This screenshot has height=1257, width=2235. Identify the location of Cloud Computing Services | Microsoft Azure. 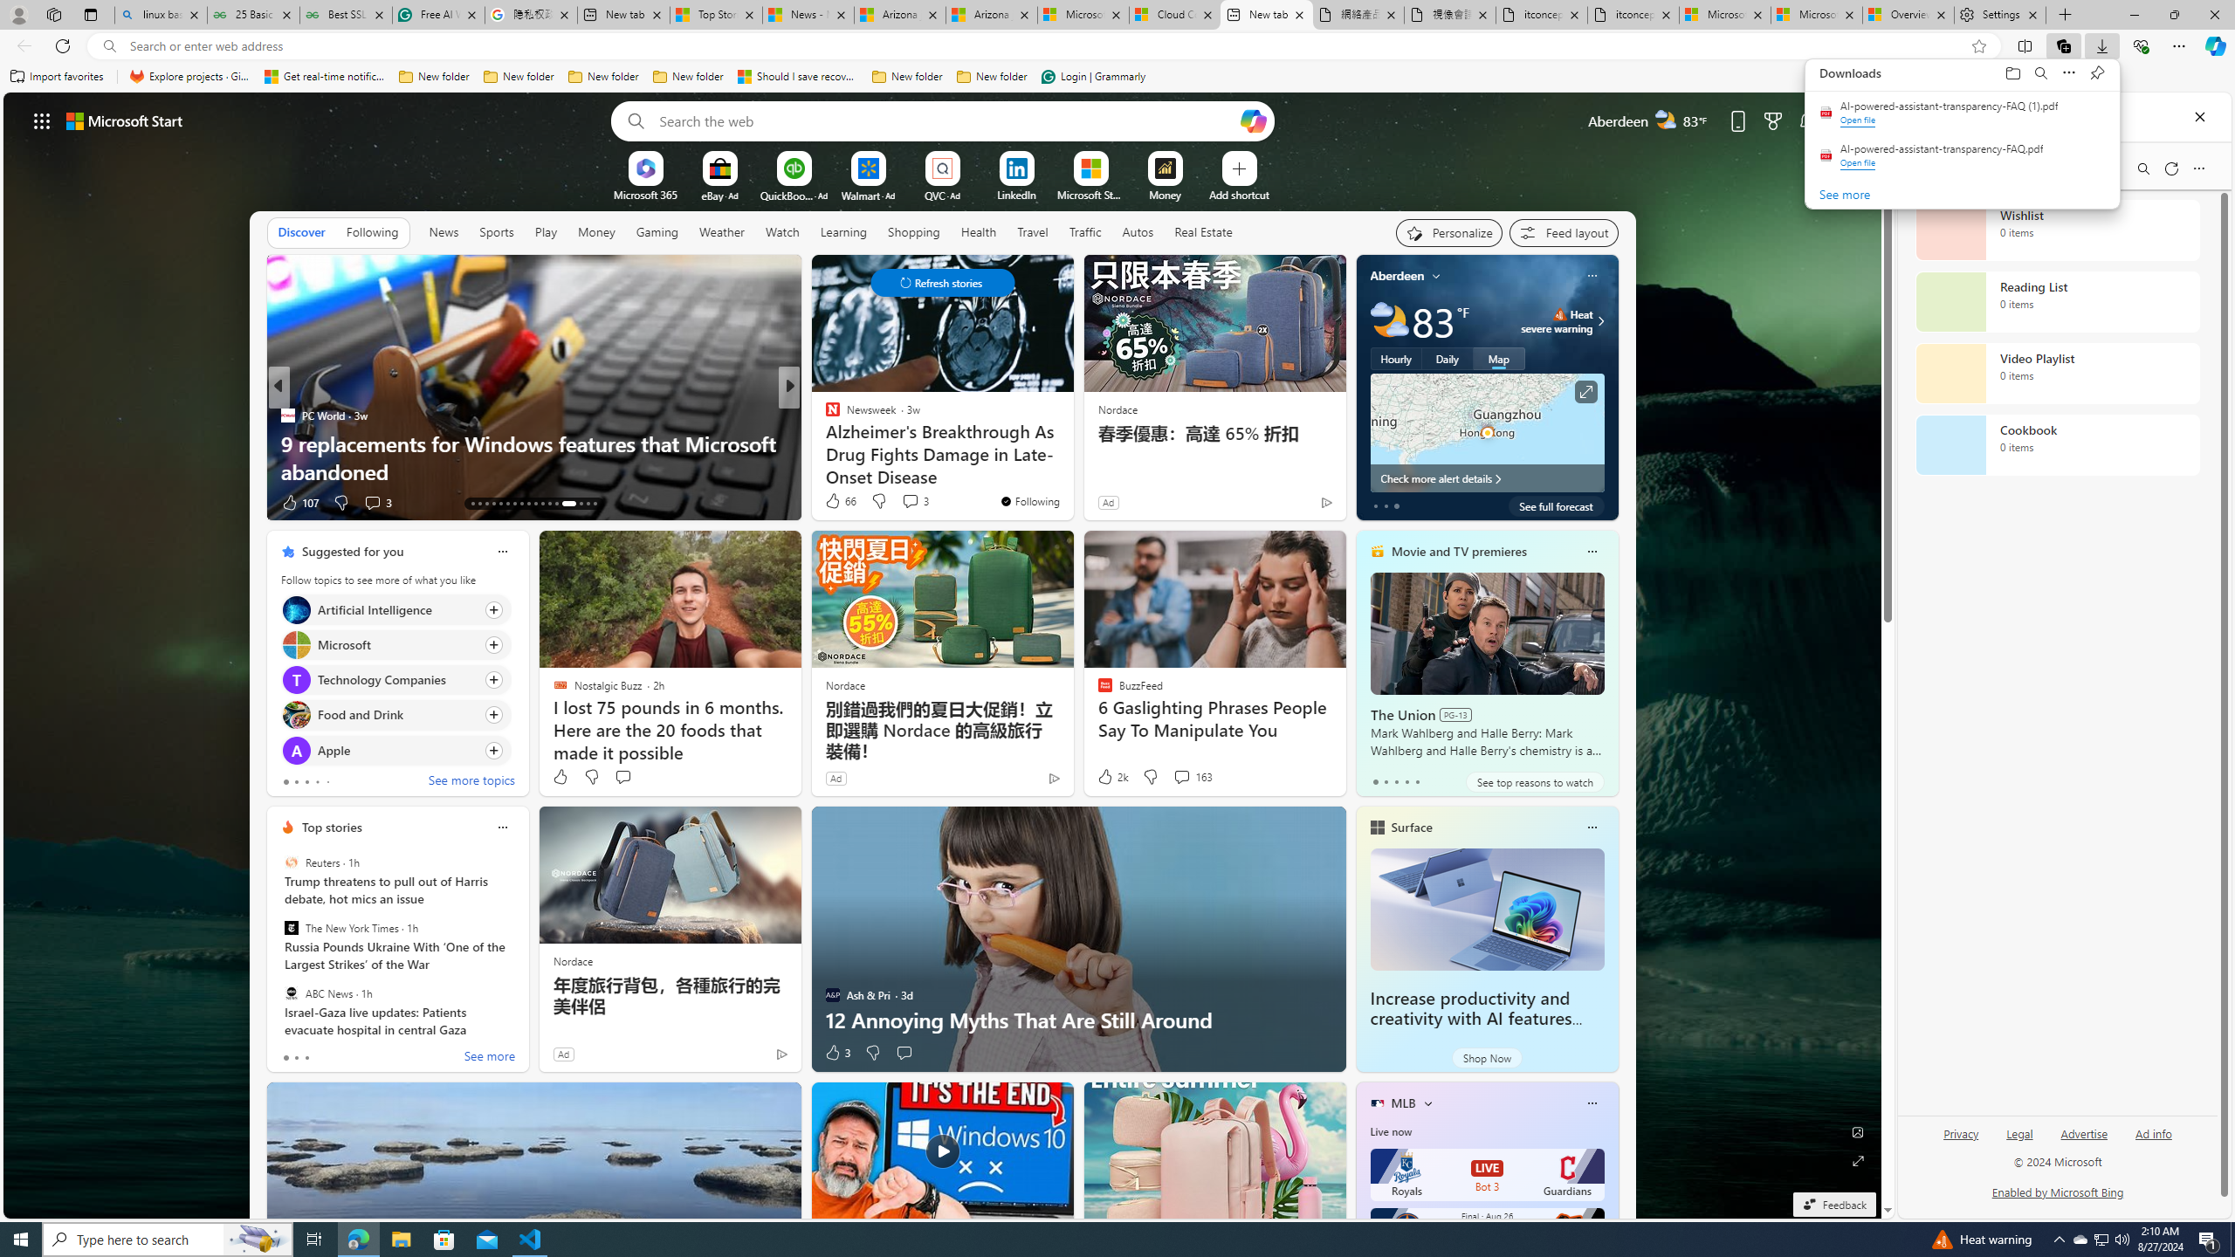
(1175, 15).